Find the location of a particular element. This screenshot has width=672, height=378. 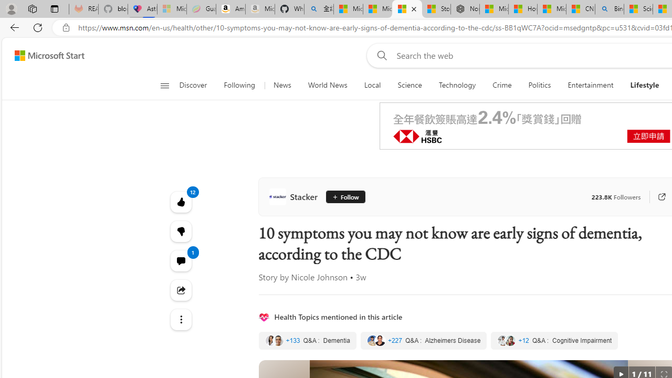

Skip to footer is located at coordinates (43, 56).